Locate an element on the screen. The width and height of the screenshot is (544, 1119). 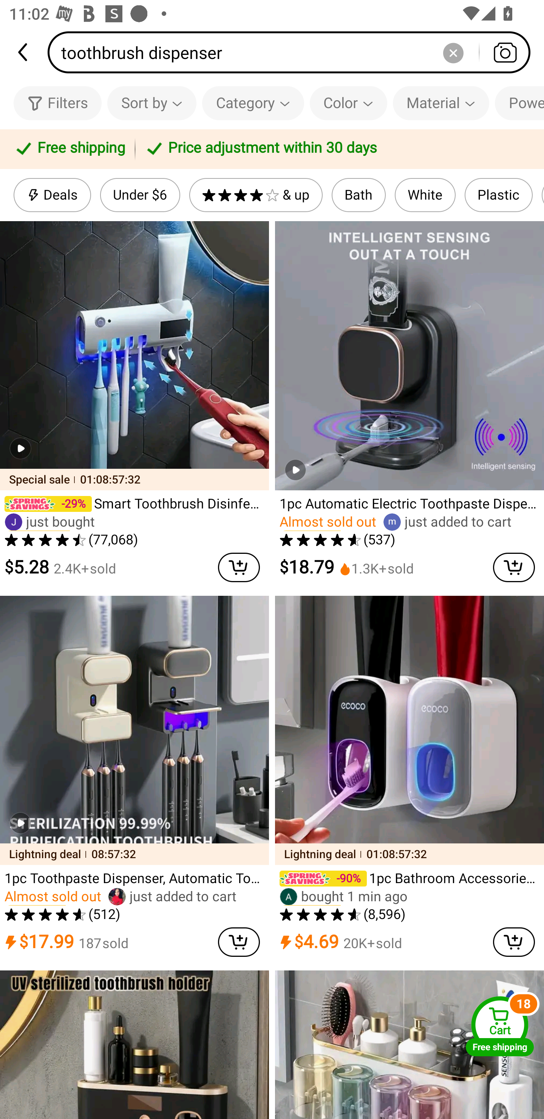
Cart Free shipping Cart is located at coordinates (500, 1026).